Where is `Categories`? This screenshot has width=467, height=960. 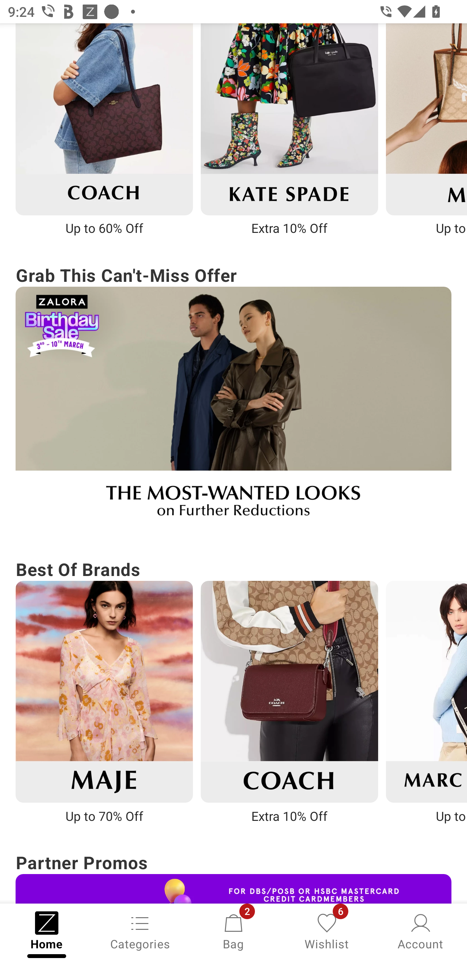 Categories is located at coordinates (140, 931).